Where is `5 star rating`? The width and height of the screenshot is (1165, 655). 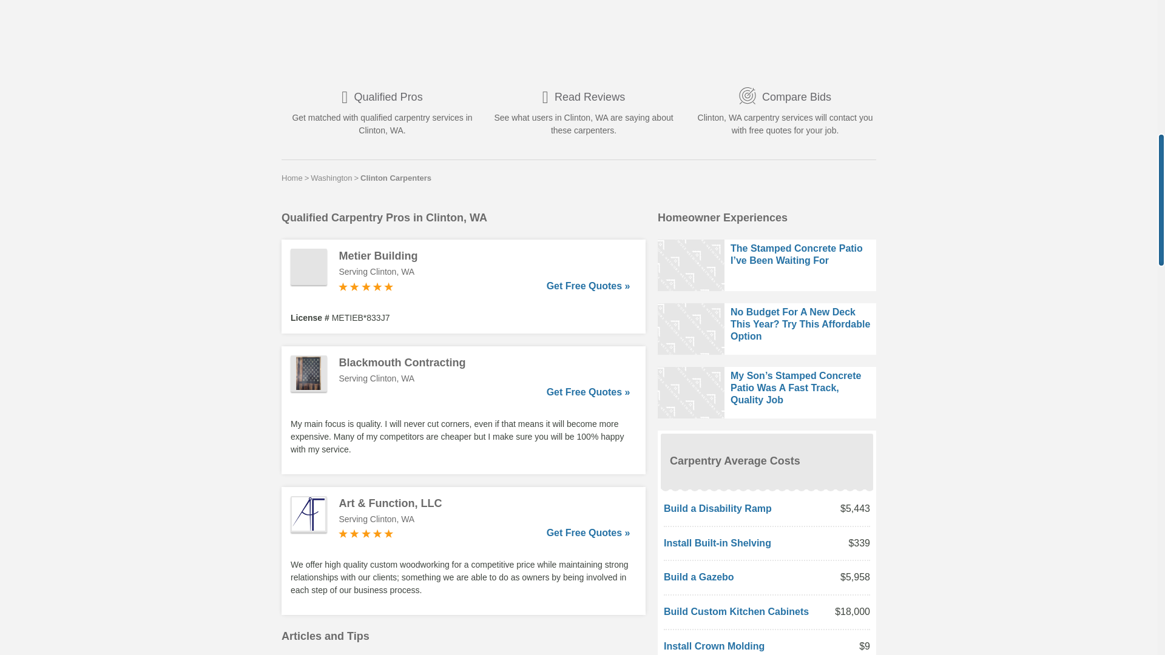 5 star rating is located at coordinates (366, 533).